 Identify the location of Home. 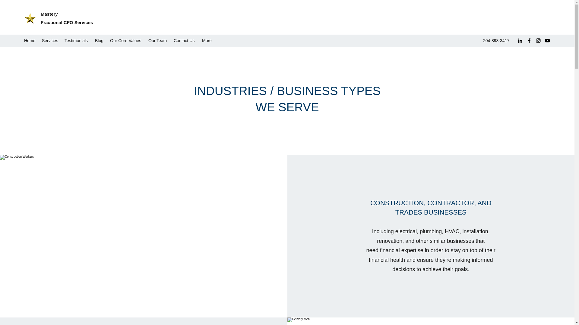
(30, 40).